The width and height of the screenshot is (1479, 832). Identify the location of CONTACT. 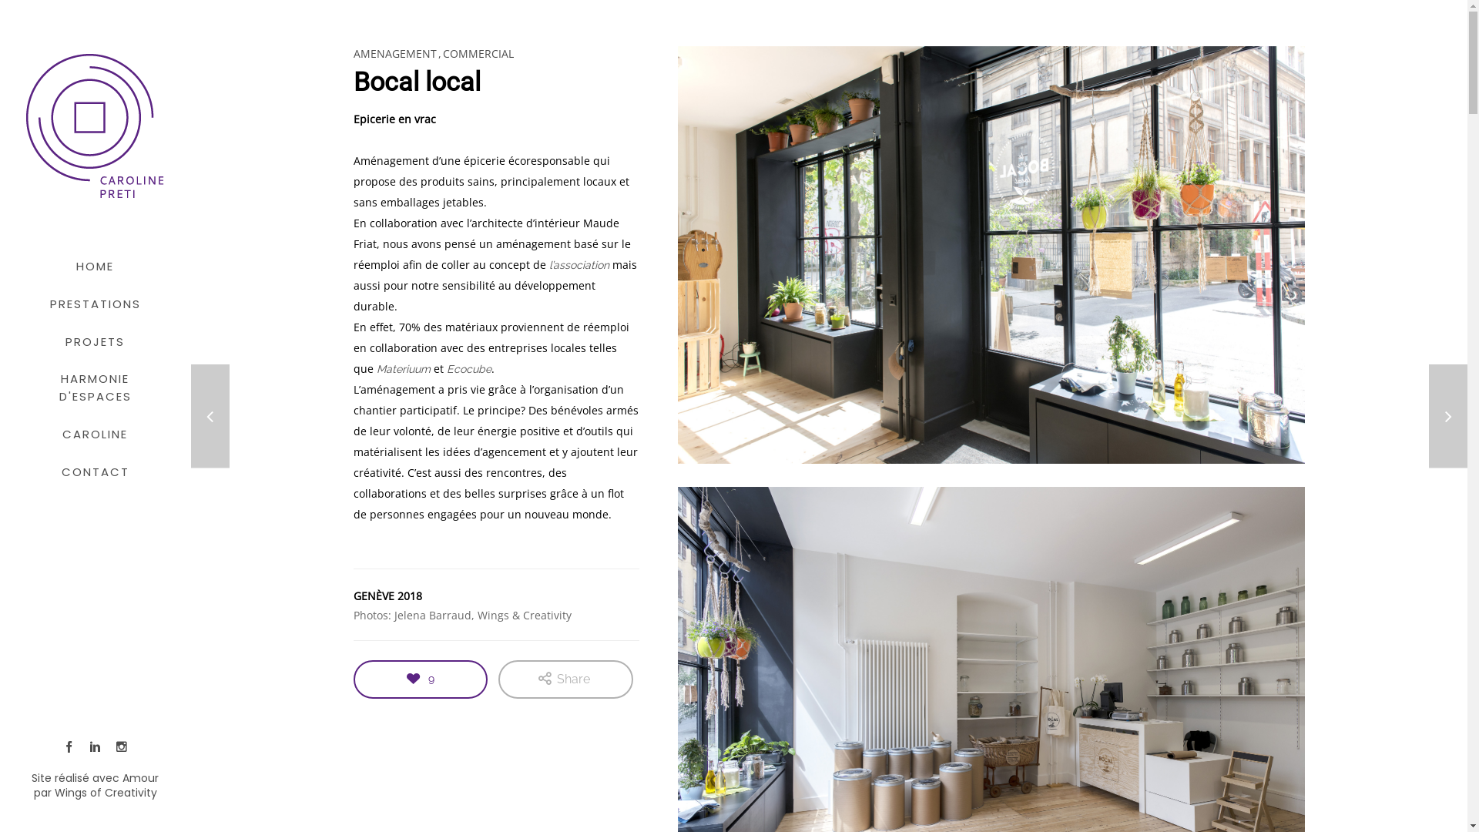
(96, 475).